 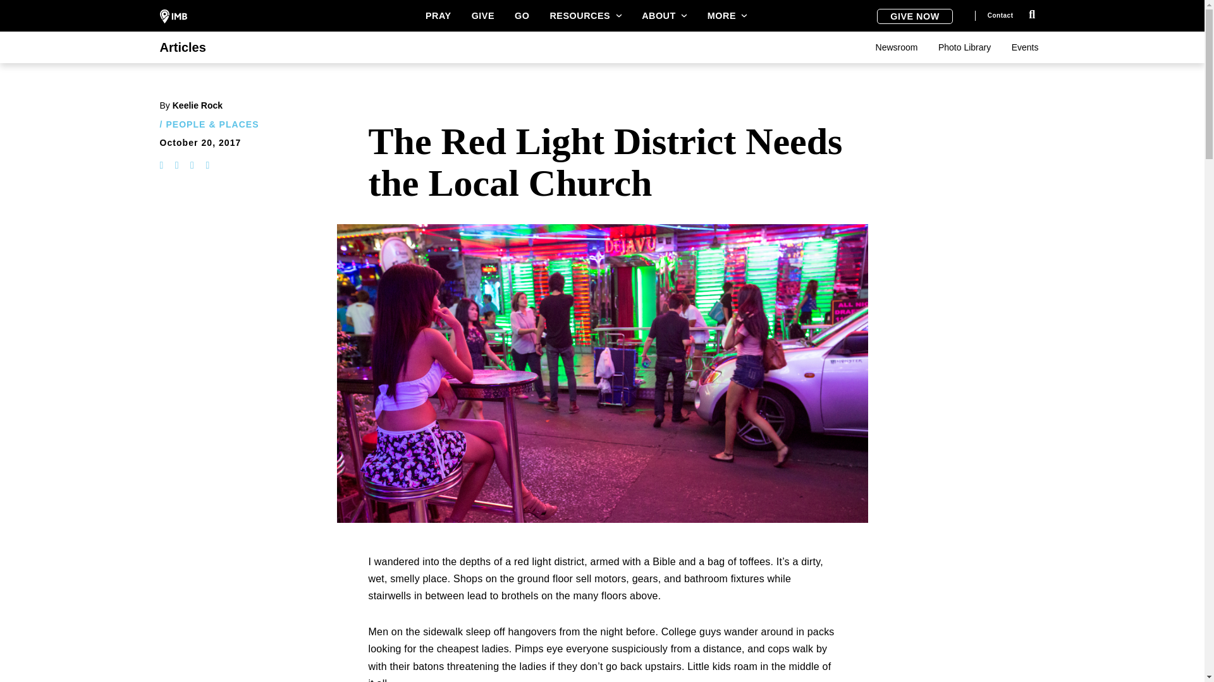 I want to click on Search, so click(x=1032, y=14).